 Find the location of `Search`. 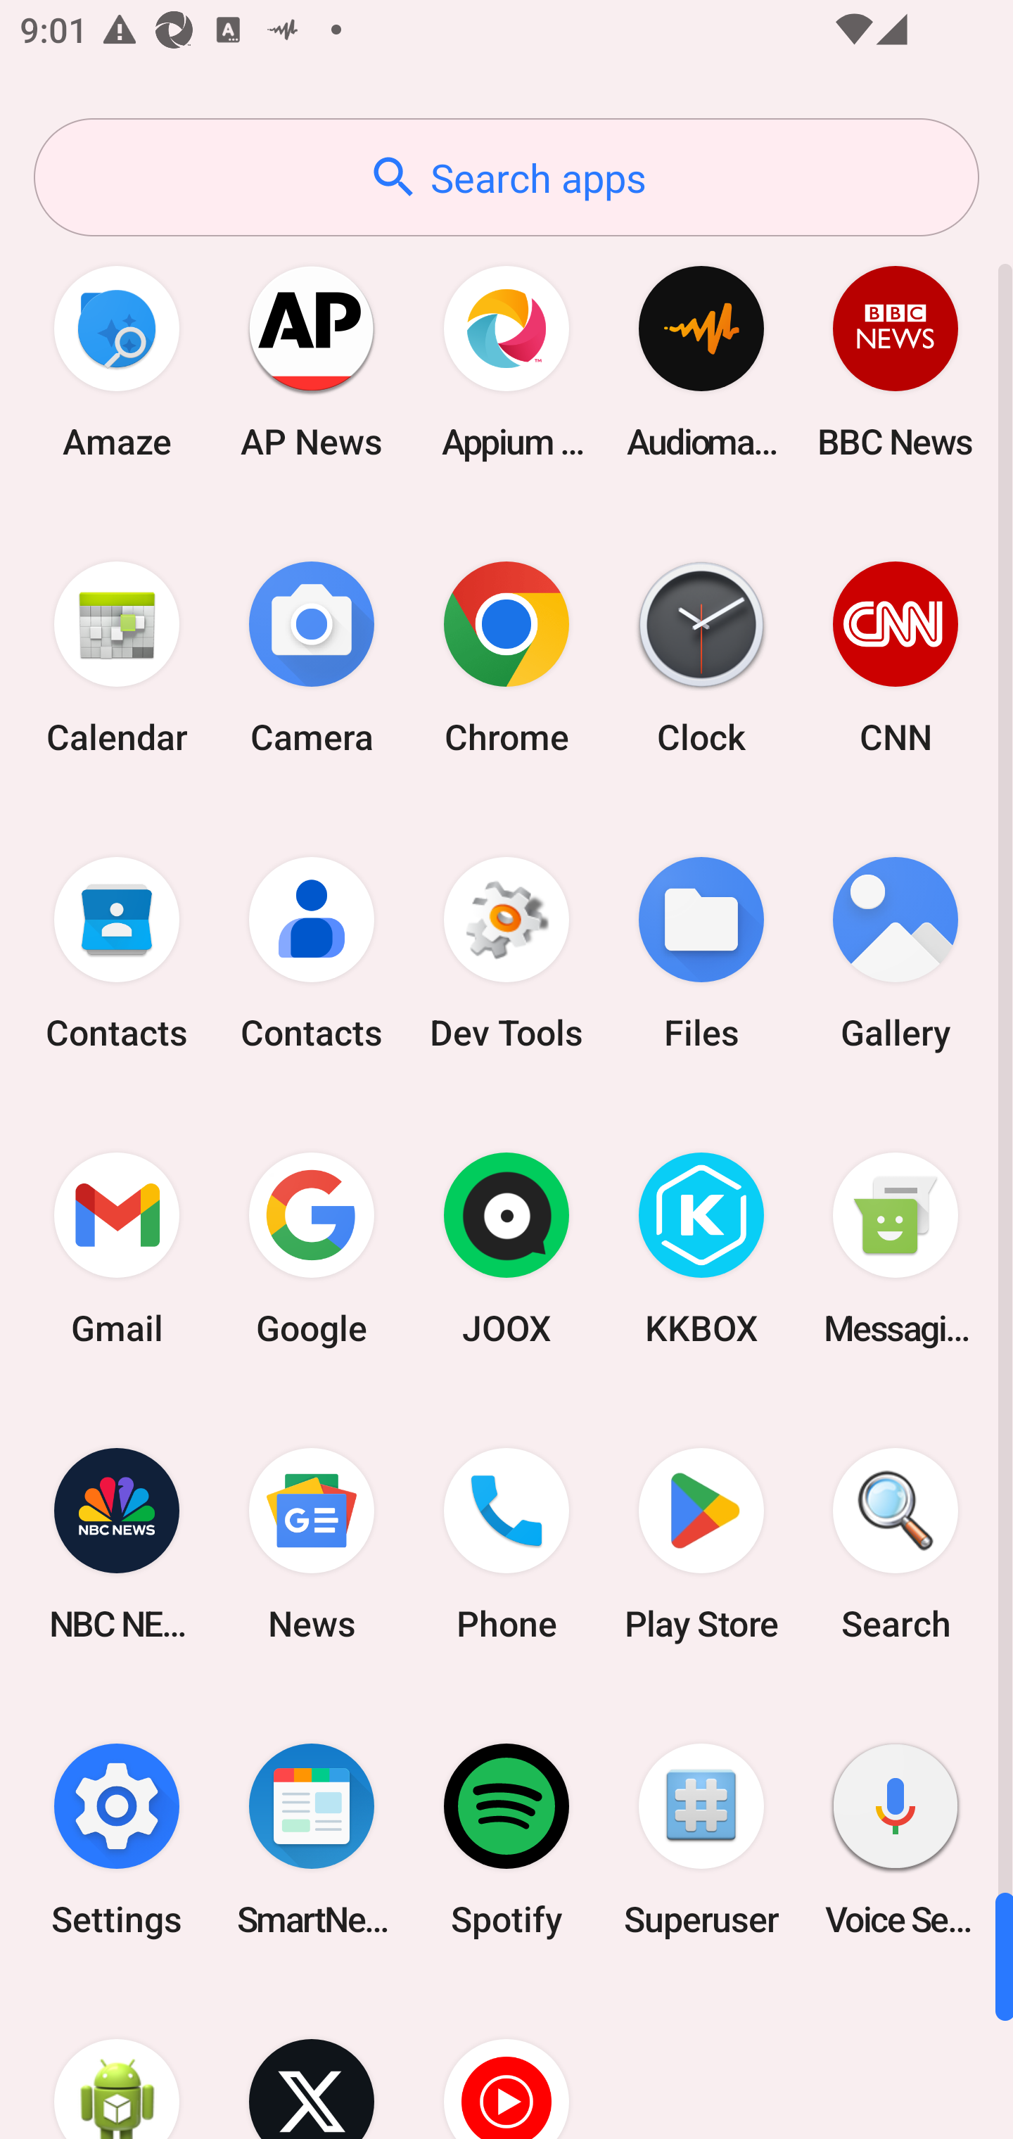

Search is located at coordinates (896, 1544).